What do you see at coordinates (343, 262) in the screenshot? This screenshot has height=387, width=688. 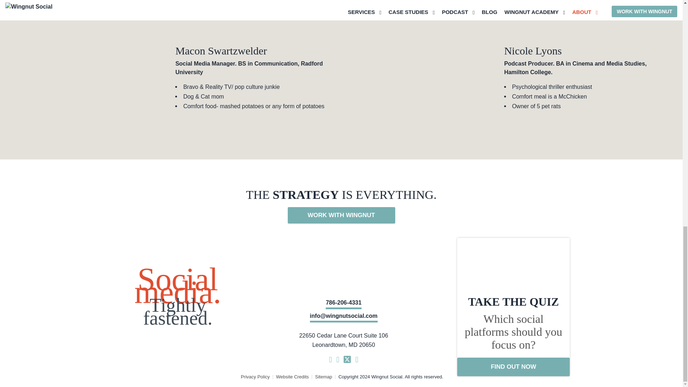 I see `Wingnut Social` at bounding box center [343, 262].